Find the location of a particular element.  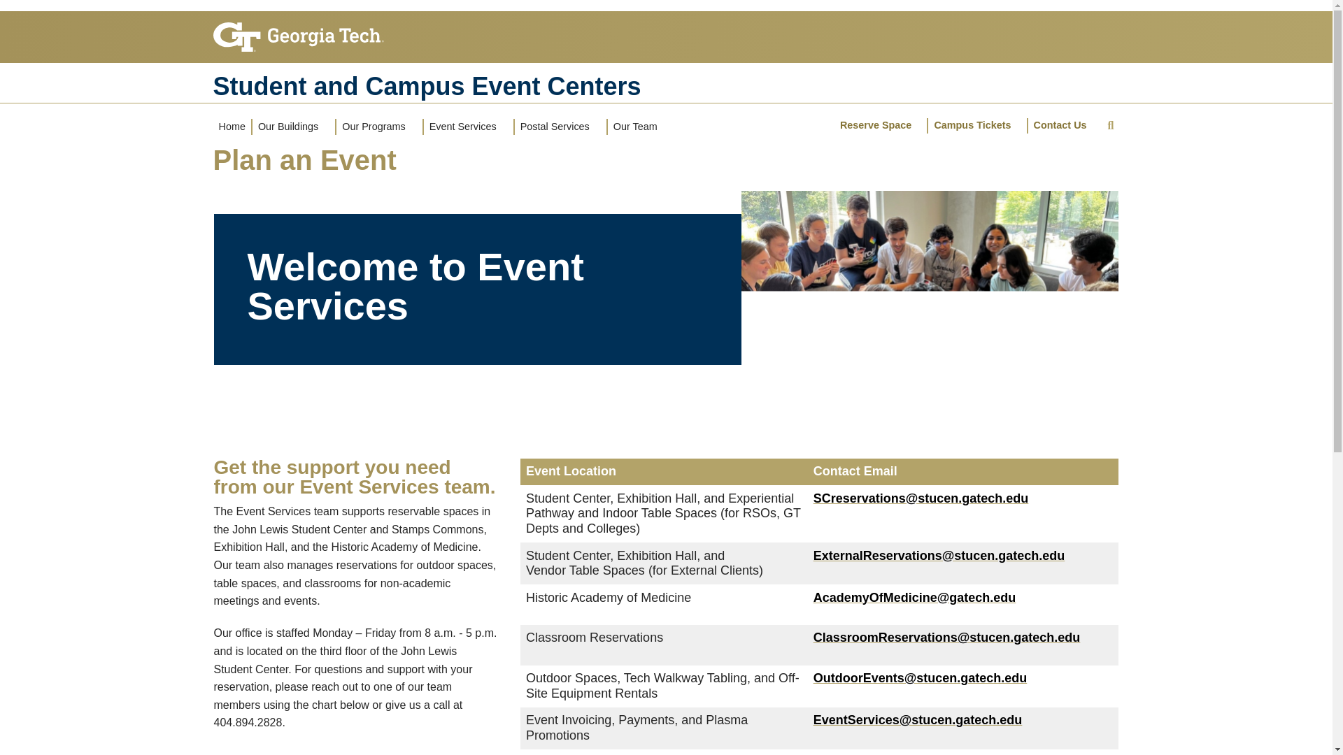

Georgia Institute of Technology is located at coordinates (297, 31).